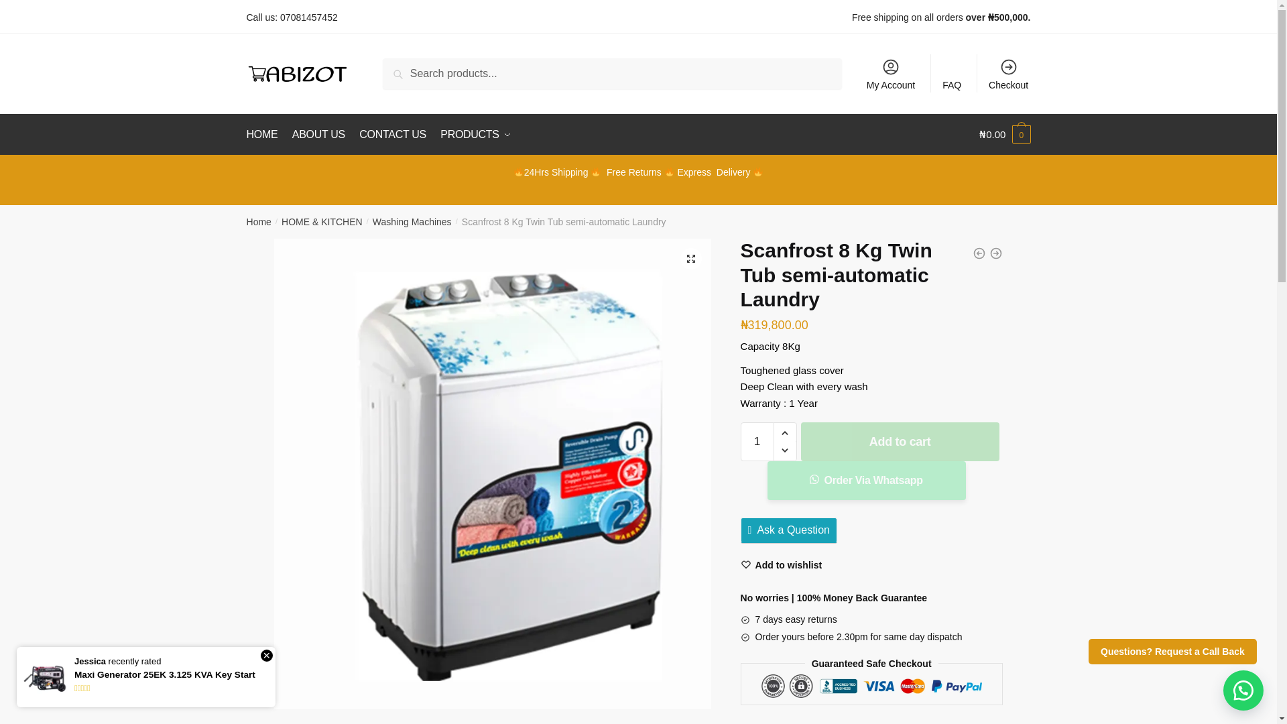 This screenshot has height=724, width=1287. Describe the element at coordinates (891, 74) in the screenshot. I see `My Account` at that location.